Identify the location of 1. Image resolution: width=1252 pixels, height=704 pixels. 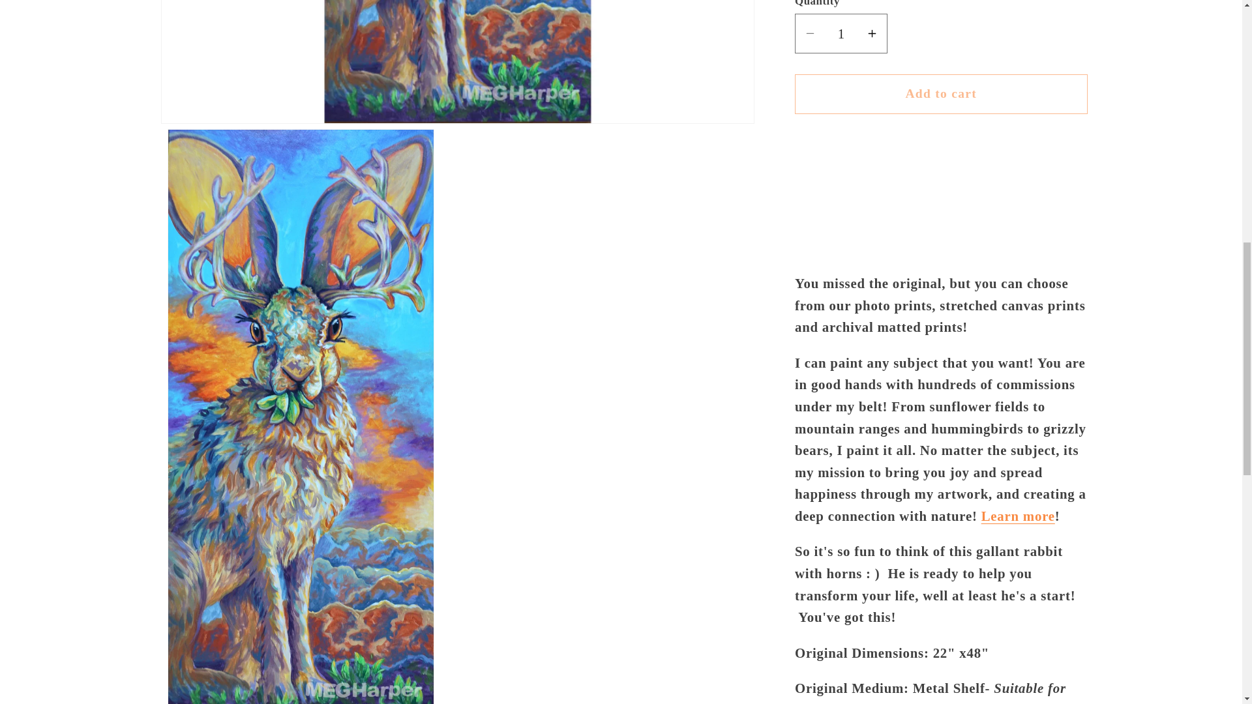
(841, 16).